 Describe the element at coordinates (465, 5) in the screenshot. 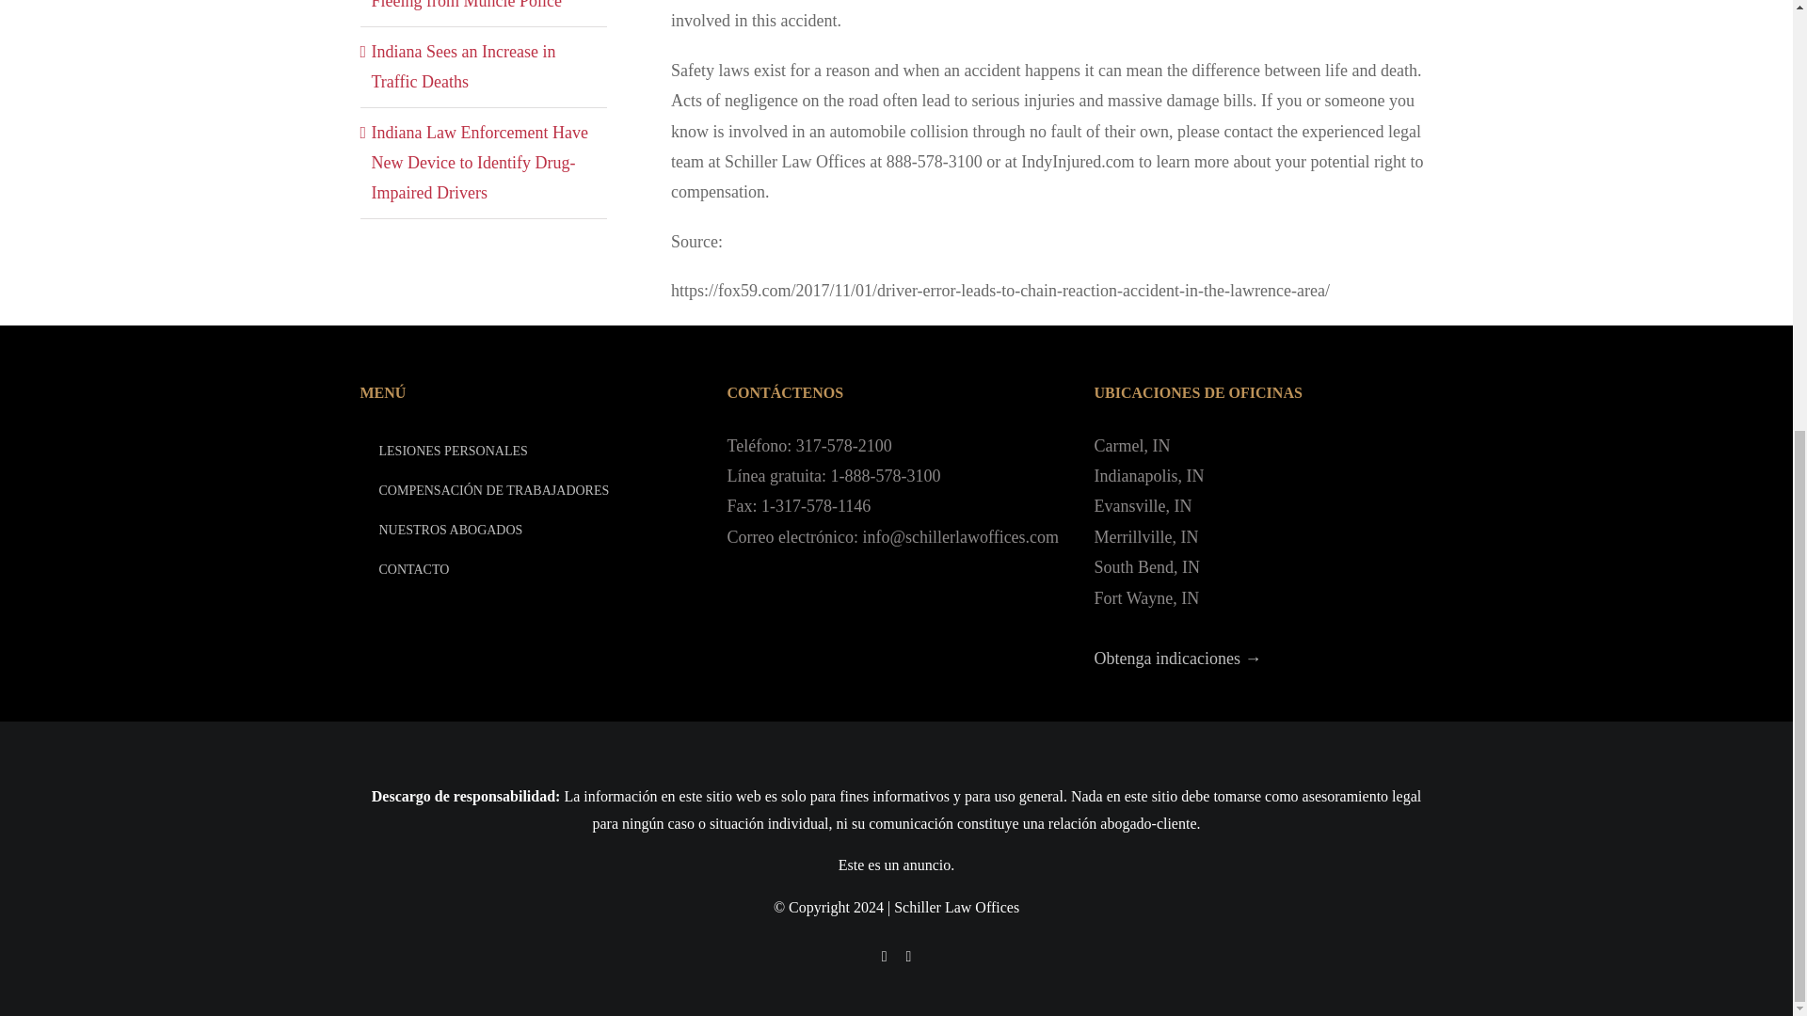

I see `Man Causes Collision After Fleeing from Muncie Police` at that location.